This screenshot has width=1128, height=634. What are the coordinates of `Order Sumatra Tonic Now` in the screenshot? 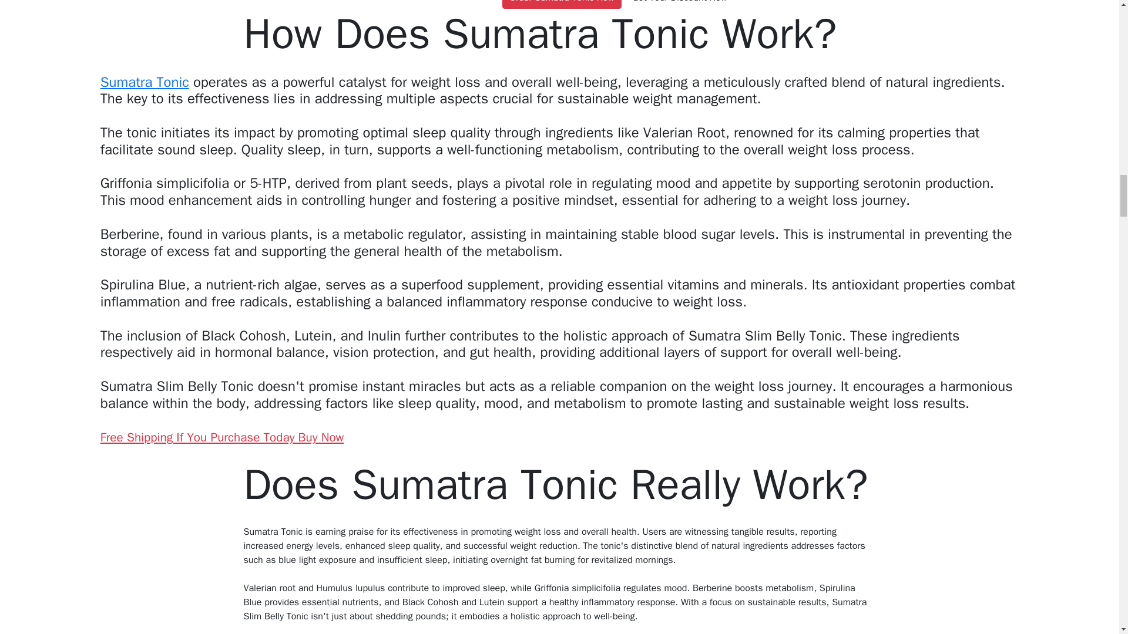 It's located at (562, 5).